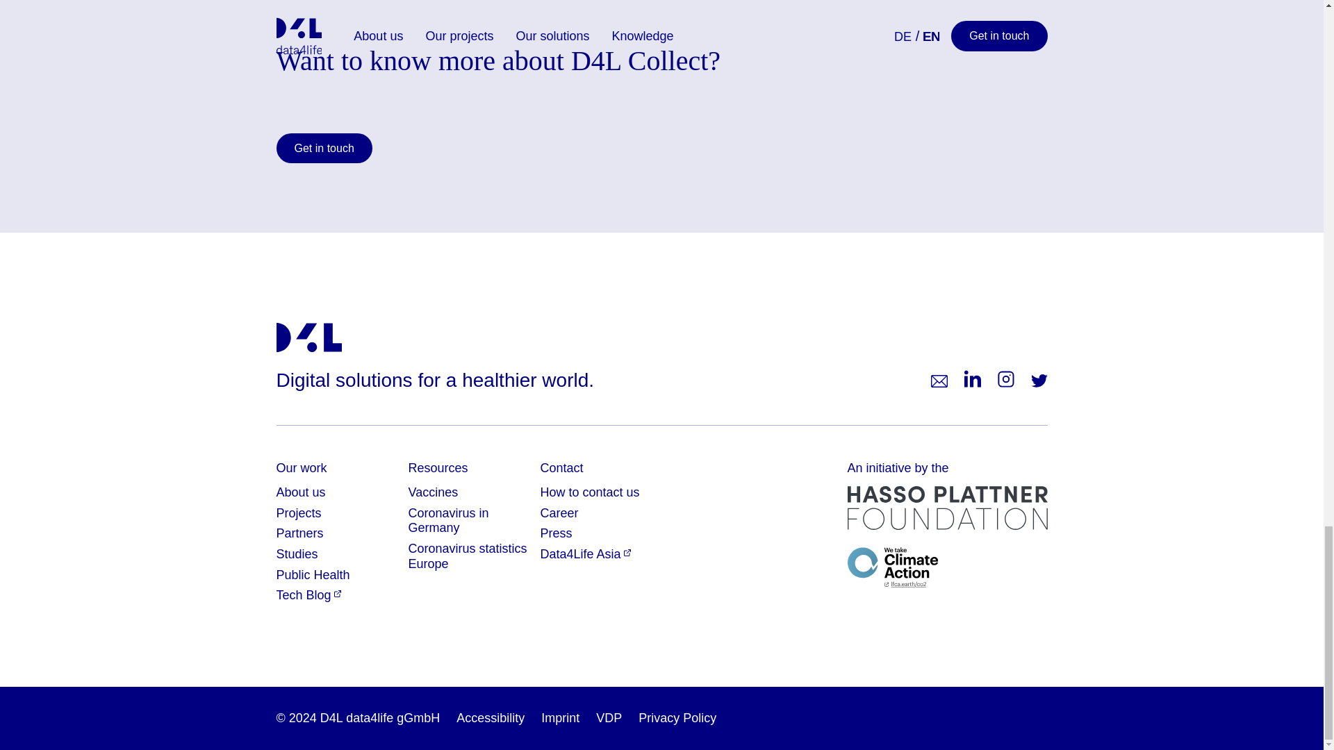 This screenshot has height=750, width=1334. I want to click on Coronavirus statistics Europe, so click(467, 556).